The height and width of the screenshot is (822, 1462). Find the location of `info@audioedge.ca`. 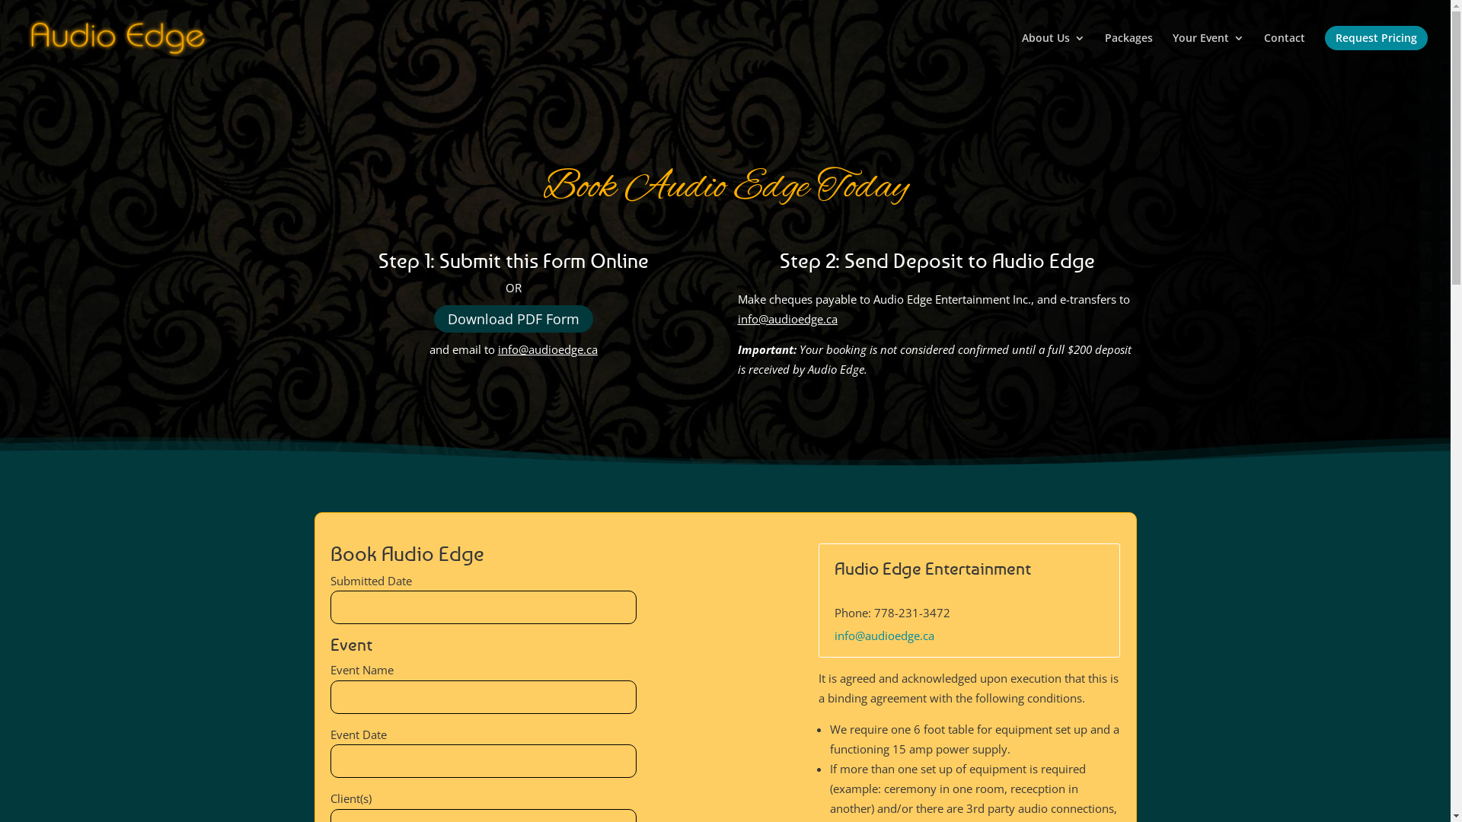

info@audioedge.ca is located at coordinates (787, 318).